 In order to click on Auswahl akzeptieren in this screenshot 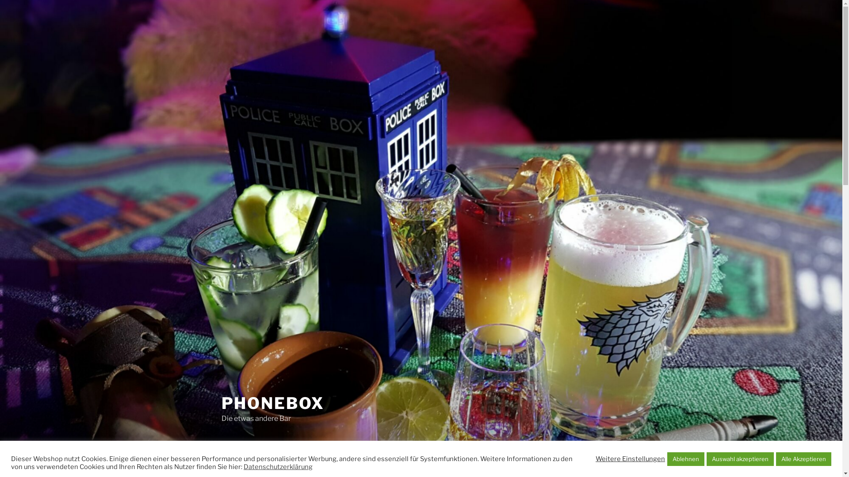, I will do `click(740, 459)`.